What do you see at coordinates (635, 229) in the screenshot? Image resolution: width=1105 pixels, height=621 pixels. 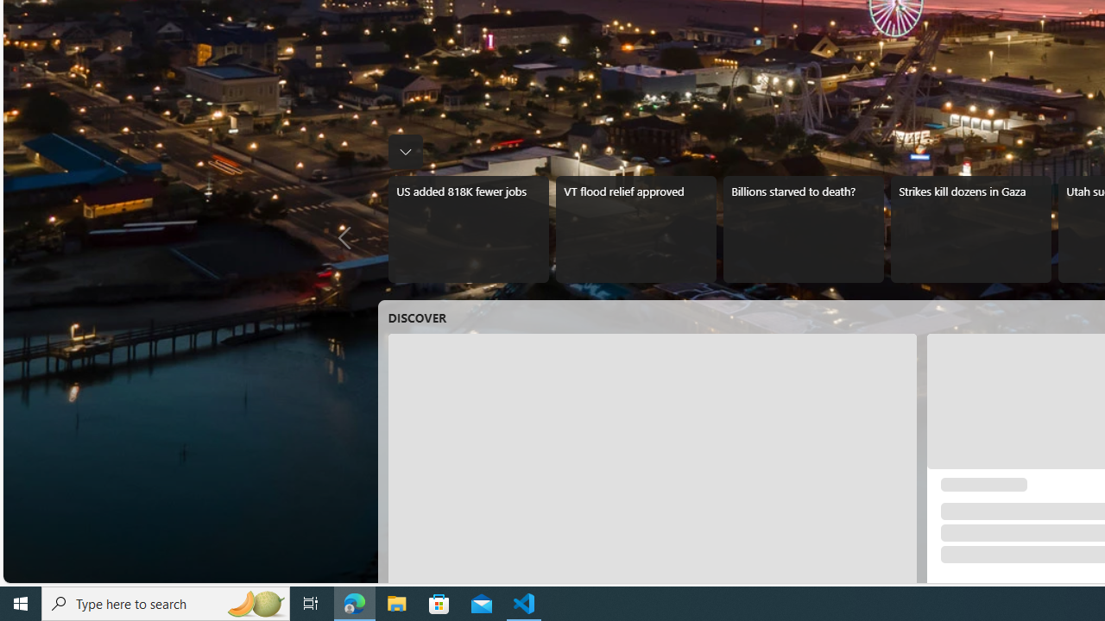 I see `VT flood relief approved` at bounding box center [635, 229].